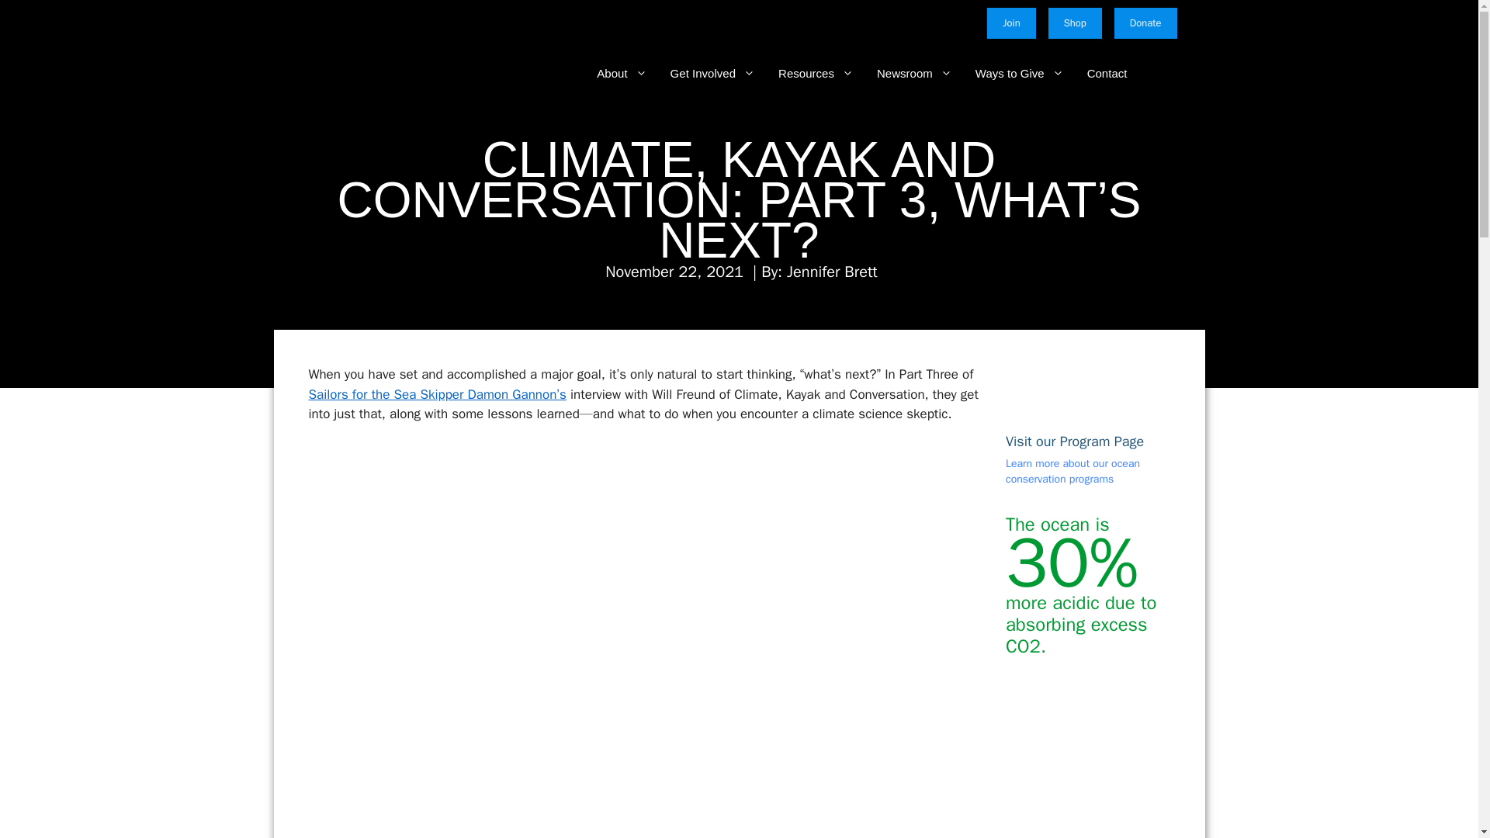 This screenshot has width=1490, height=838. What do you see at coordinates (903, 73) in the screenshot?
I see `Newsroom` at bounding box center [903, 73].